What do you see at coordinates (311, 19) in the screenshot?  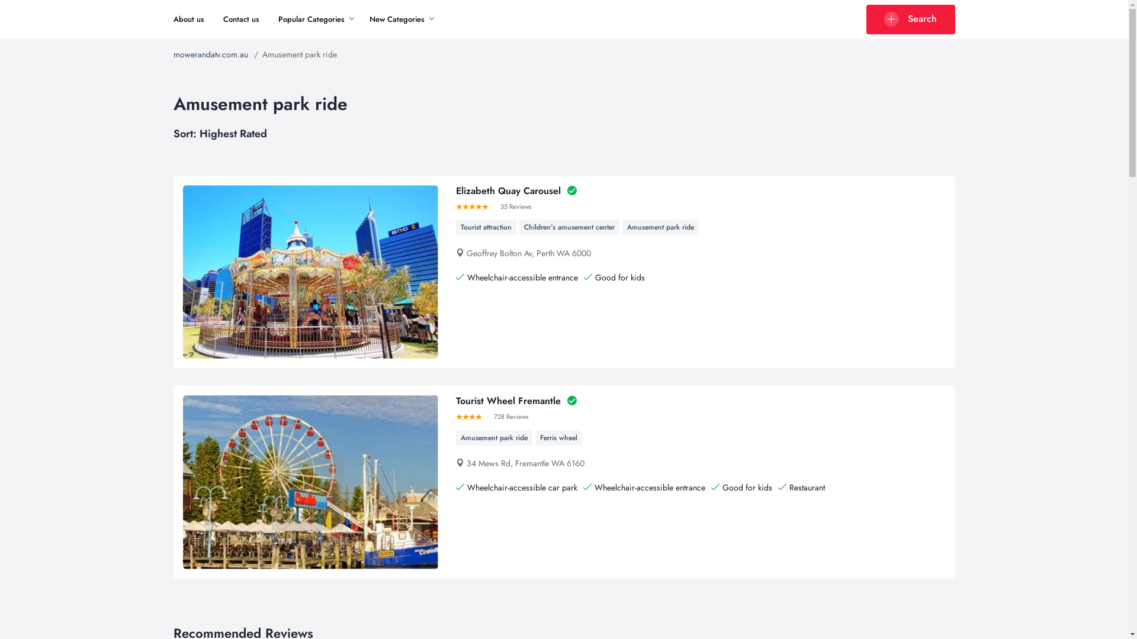 I see `Popular Categories` at bounding box center [311, 19].